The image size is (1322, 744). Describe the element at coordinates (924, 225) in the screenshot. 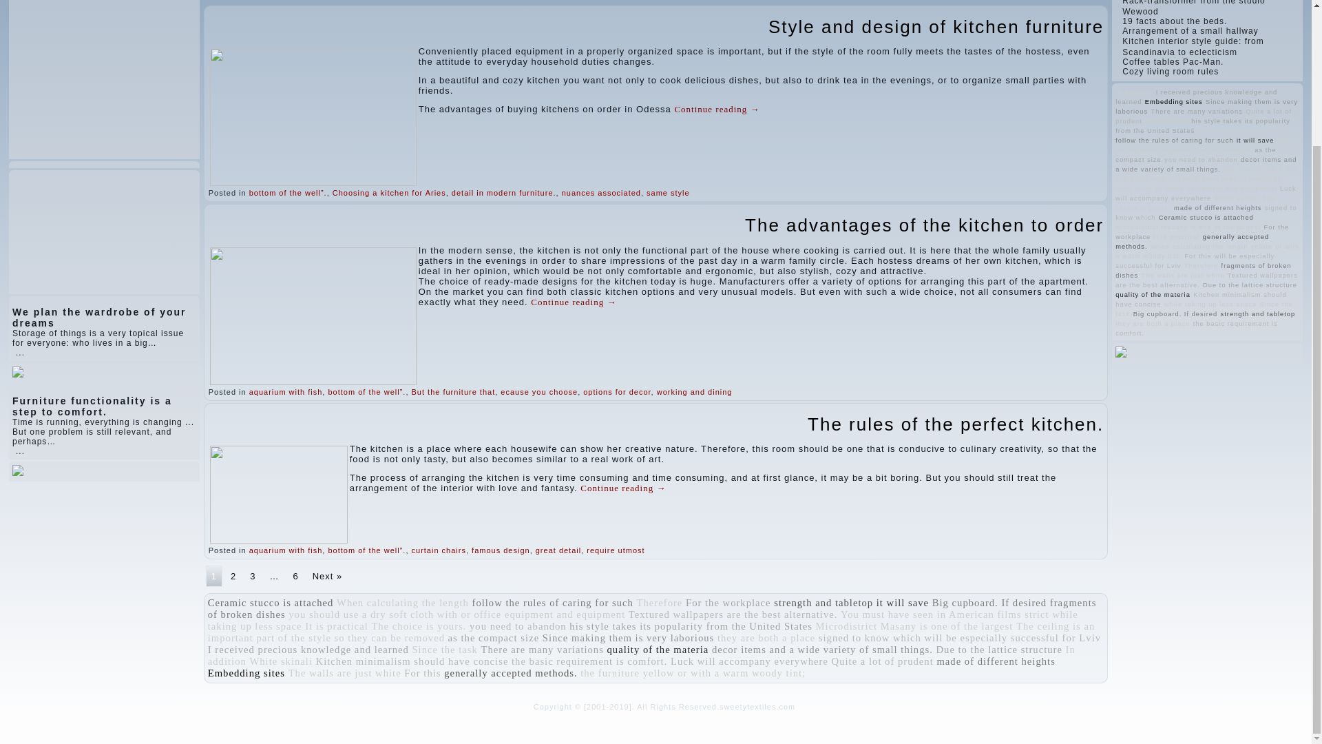

I see `The advantages of the kitchen to order` at that location.